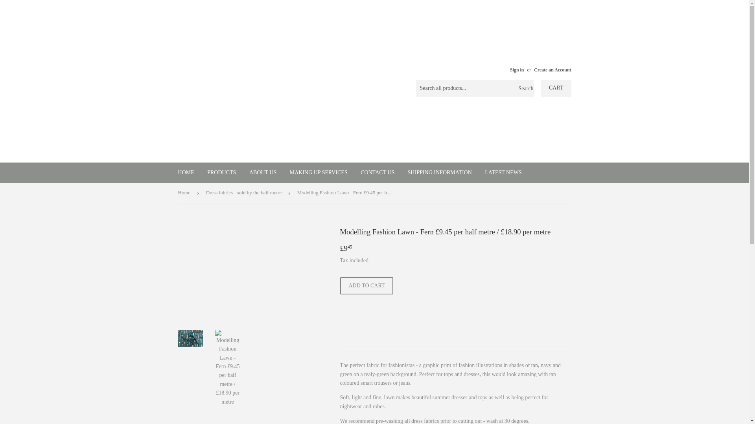 The width and height of the screenshot is (755, 424). I want to click on MAKING UP SERVICES, so click(319, 172).